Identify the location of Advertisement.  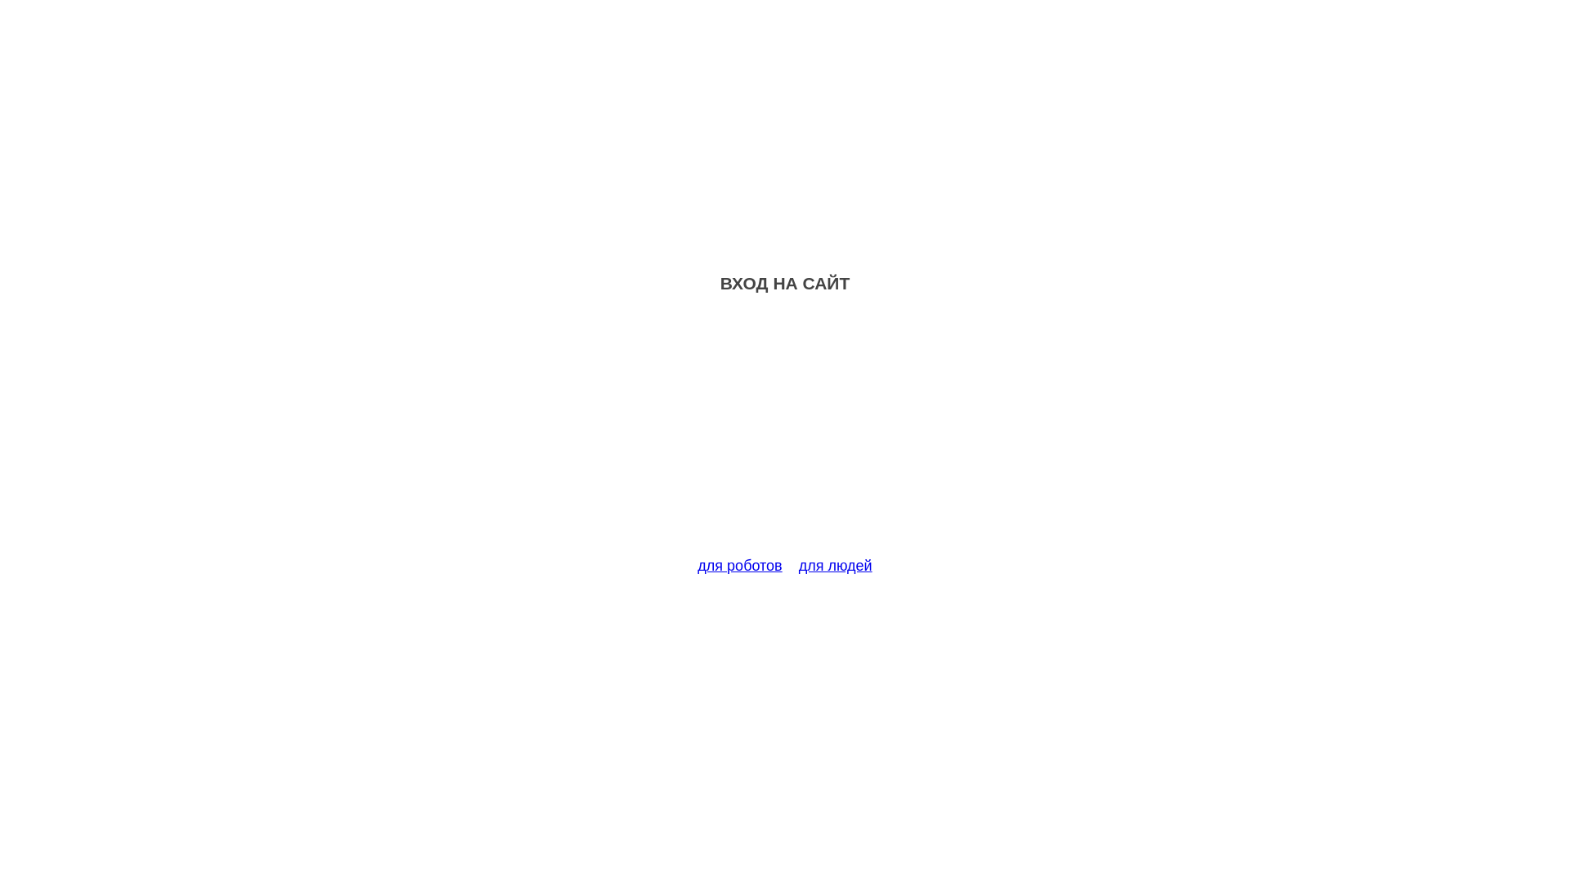
(785, 435).